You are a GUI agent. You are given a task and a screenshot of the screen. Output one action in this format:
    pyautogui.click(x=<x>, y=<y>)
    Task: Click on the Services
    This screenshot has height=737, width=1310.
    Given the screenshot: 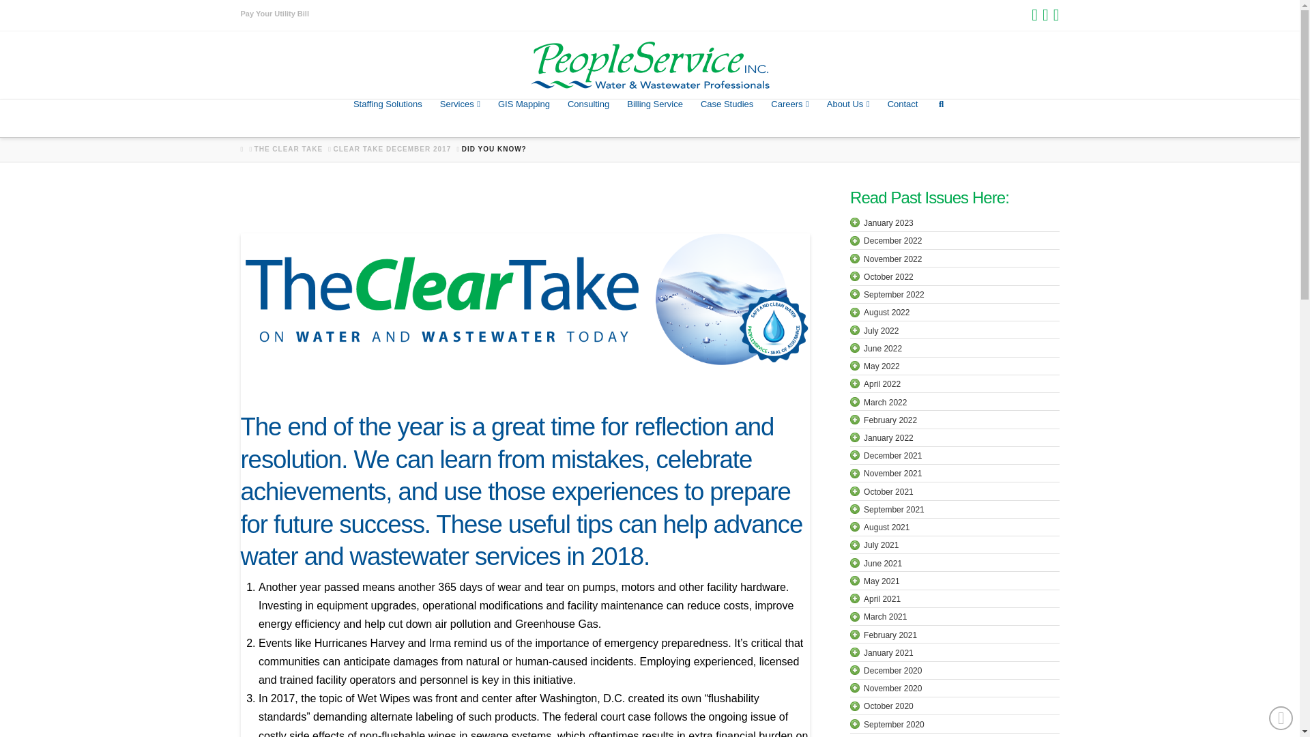 What is the action you would take?
    pyautogui.click(x=460, y=117)
    